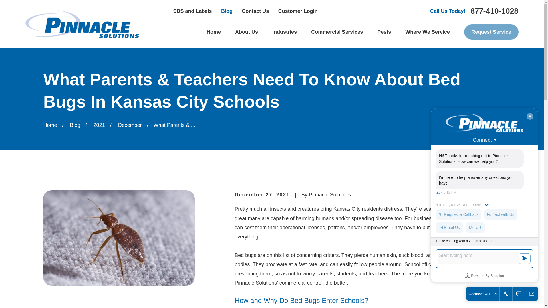 The image size is (548, 308). Describe the element at coordinates (298, 11) in the screenshot. I see `Customer Login` at that location.